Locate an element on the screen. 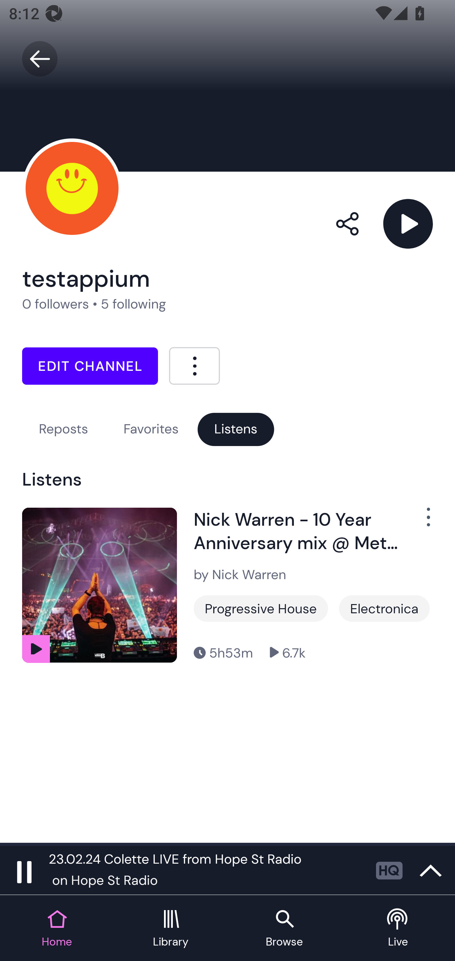  Browse tab Browse is located at coordinates (284, 929).